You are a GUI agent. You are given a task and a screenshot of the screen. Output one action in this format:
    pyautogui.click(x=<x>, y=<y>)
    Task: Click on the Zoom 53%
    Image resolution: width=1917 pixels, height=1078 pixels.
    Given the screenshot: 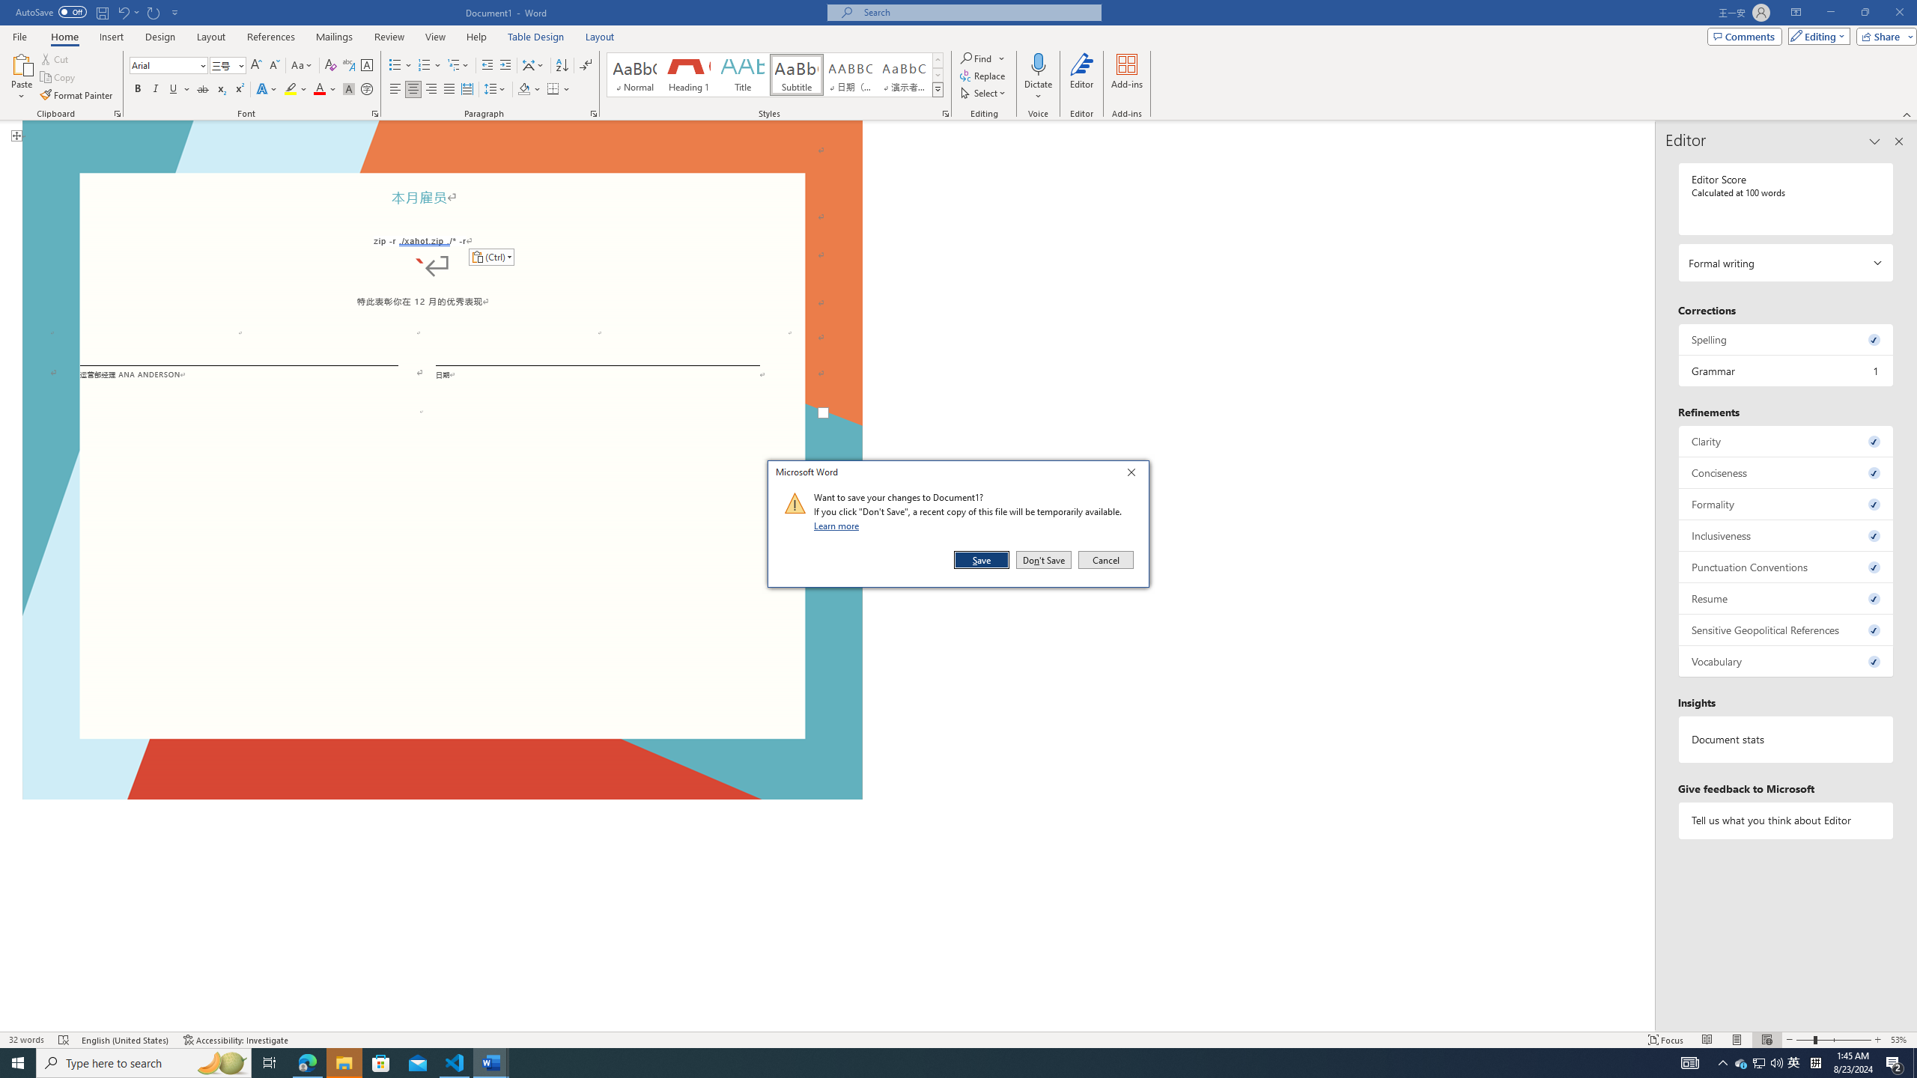 What is the action you would take?
    pyautogui.click(x=1901, y=1040)
    